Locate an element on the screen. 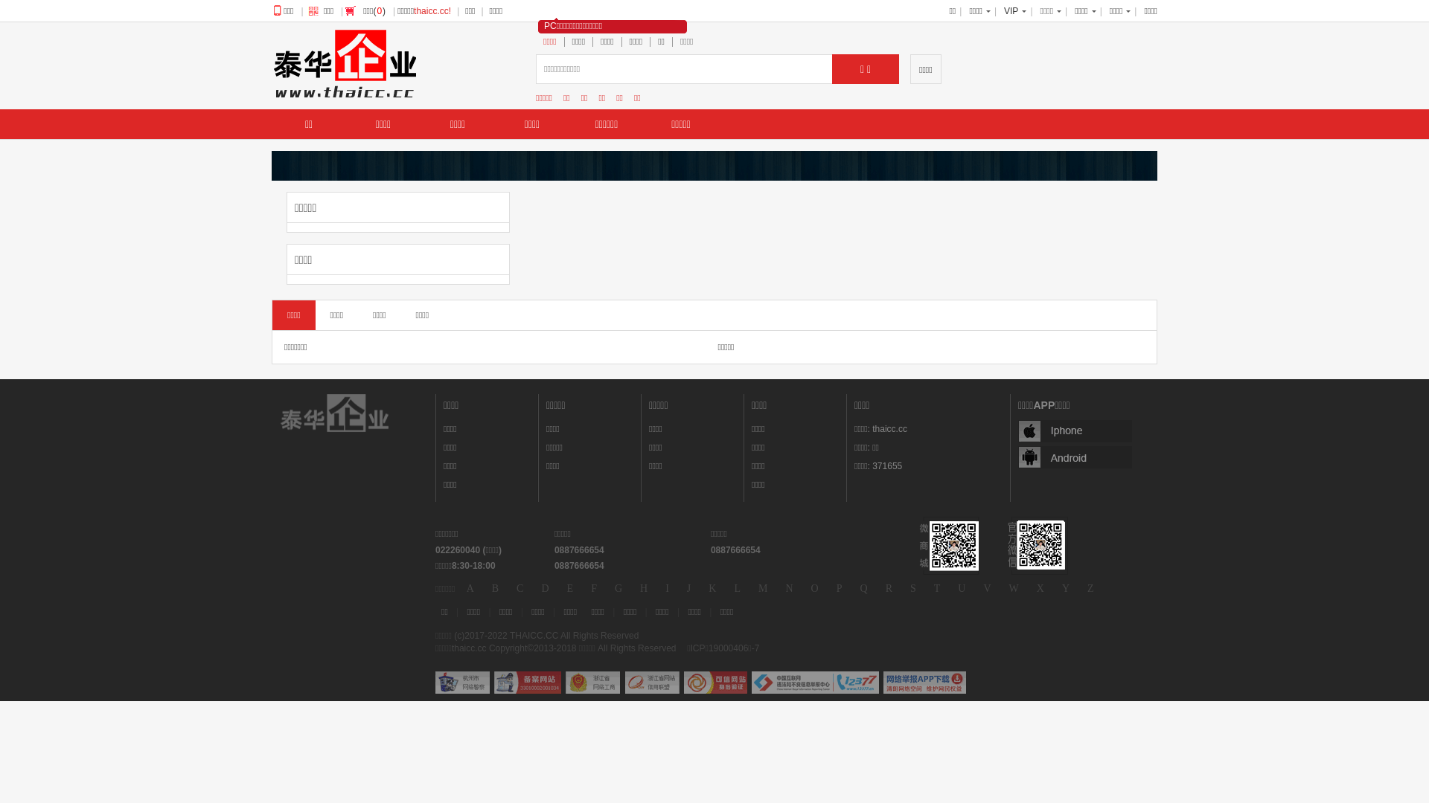 This screenshot has width=1429, height=803. M is located at coordinates (763, 589).